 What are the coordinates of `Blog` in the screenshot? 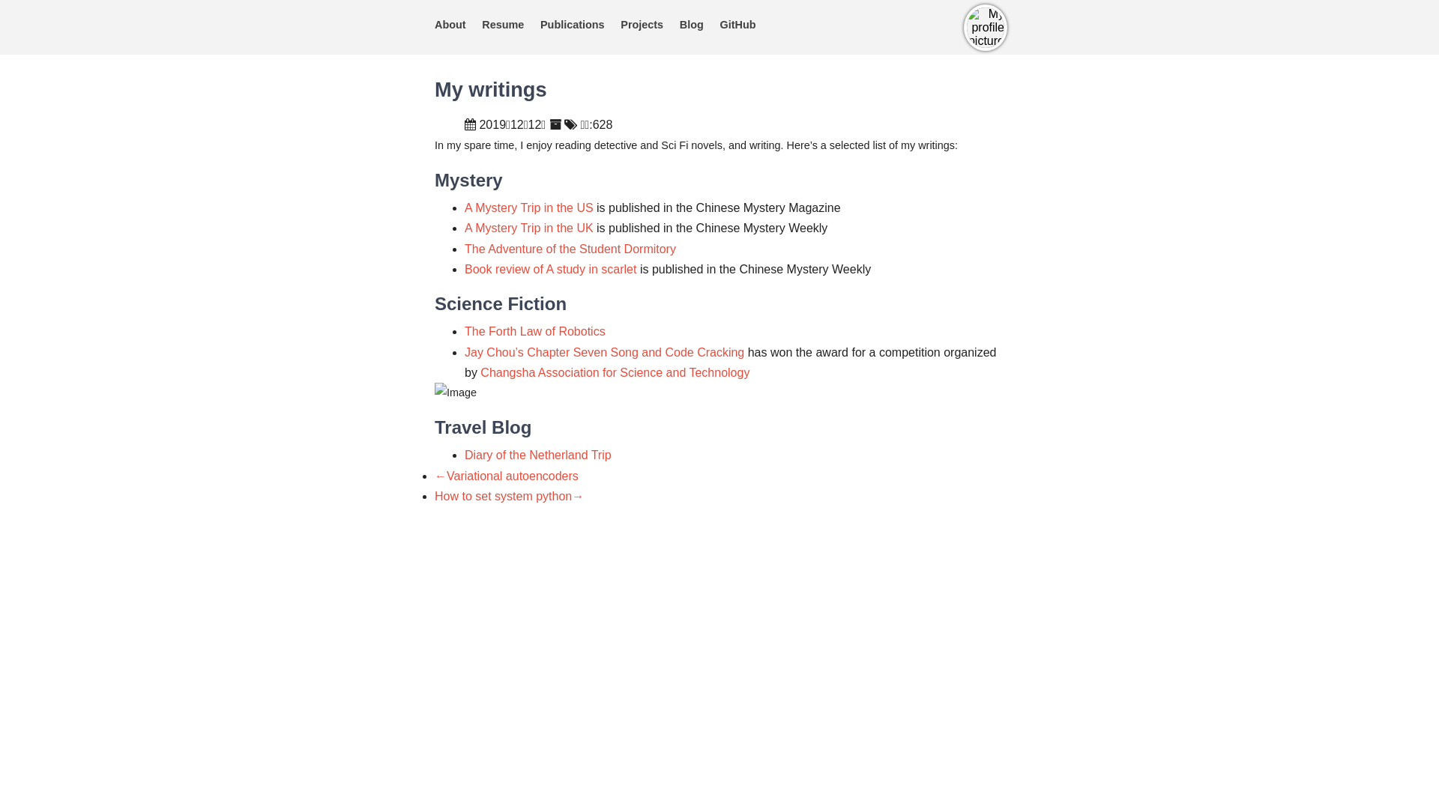 It's located at (692, 27).